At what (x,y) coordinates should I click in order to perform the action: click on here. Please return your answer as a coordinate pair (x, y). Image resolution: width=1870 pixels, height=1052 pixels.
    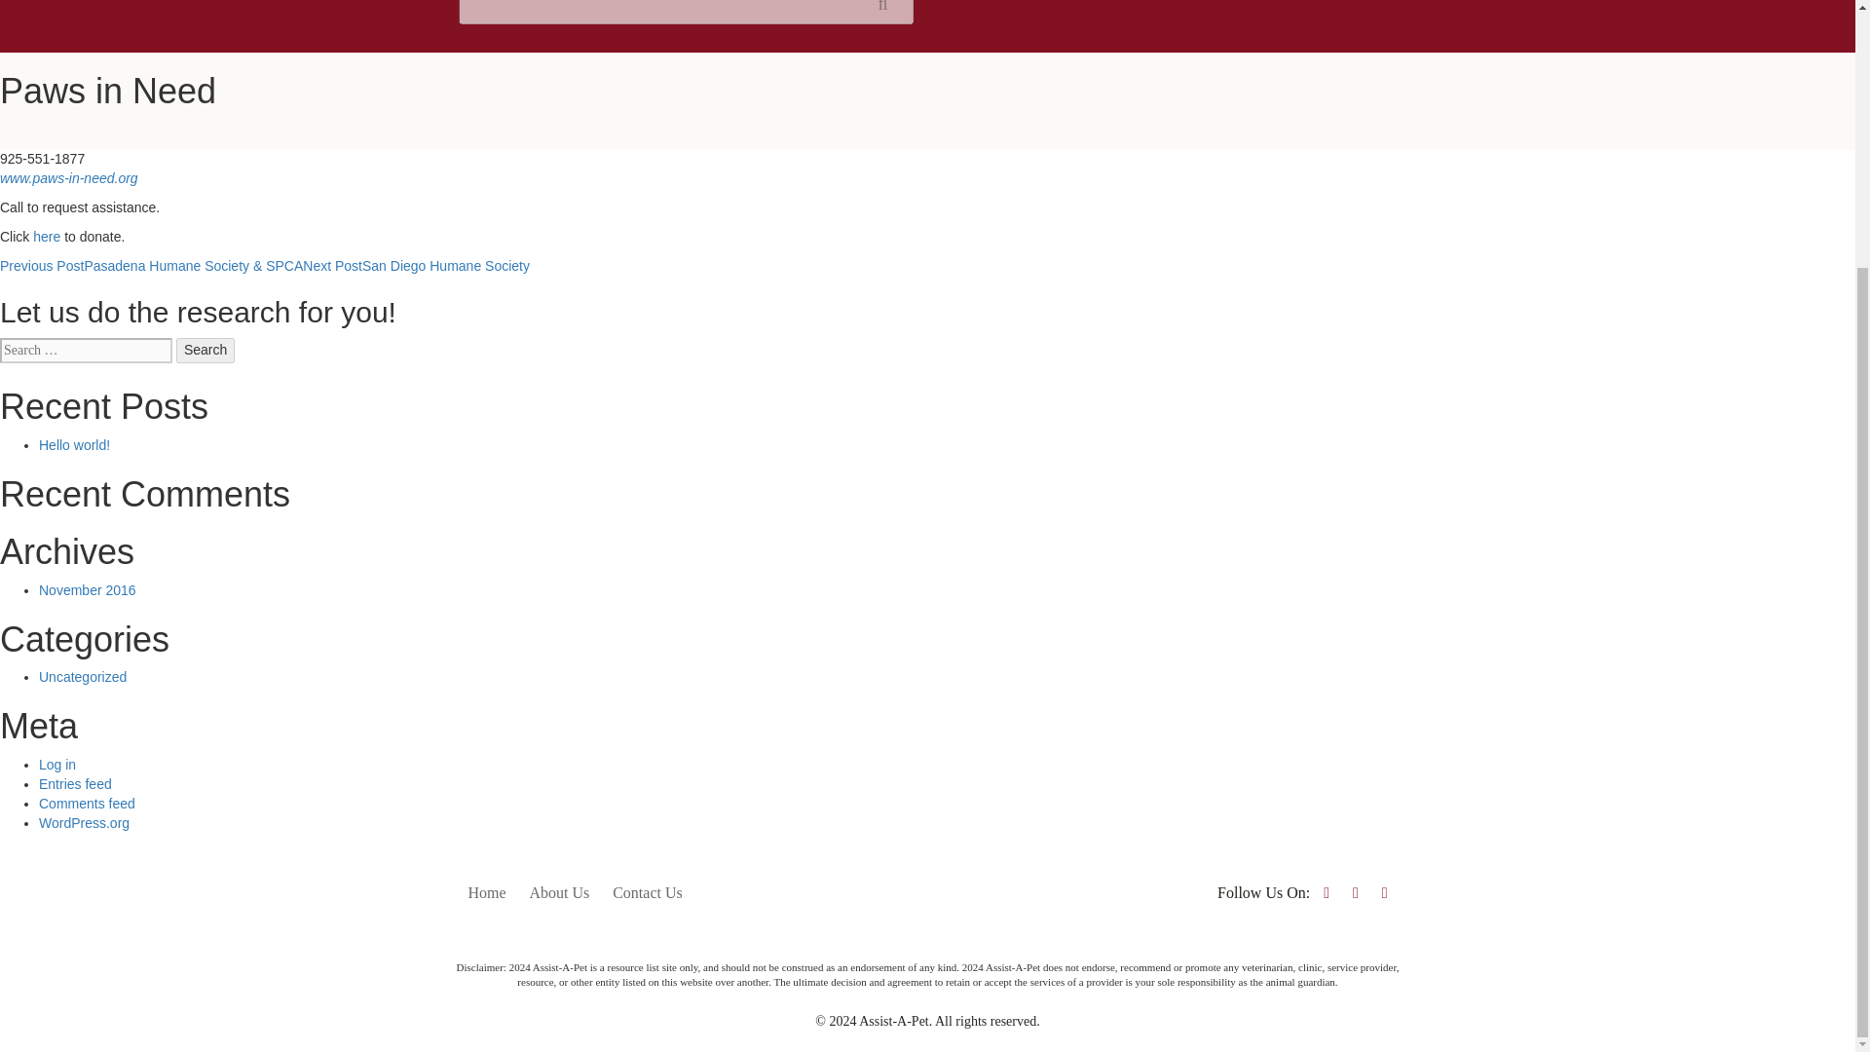
    Looking at the image, I should click on (49, 236).